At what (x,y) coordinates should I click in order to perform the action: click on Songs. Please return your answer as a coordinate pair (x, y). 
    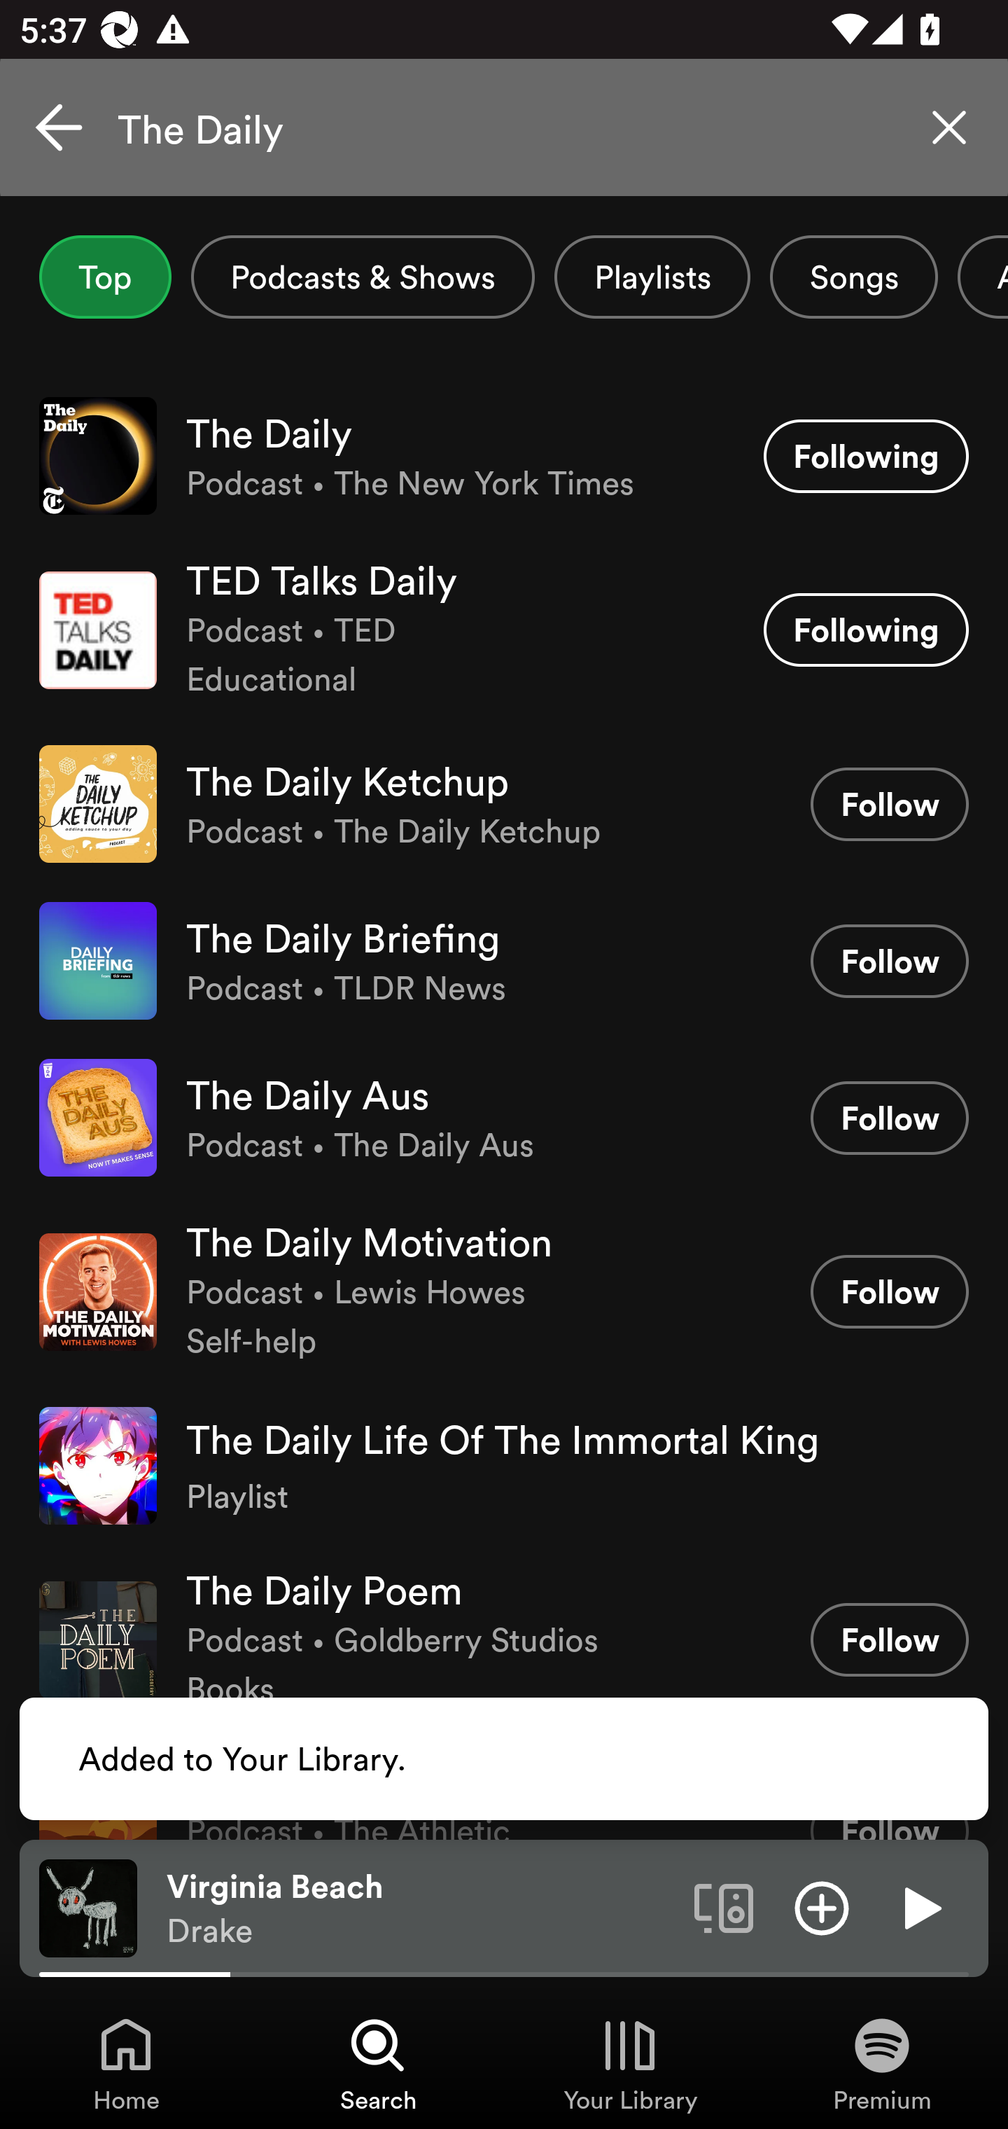
    Looking at the image, I should click on (854, 277).